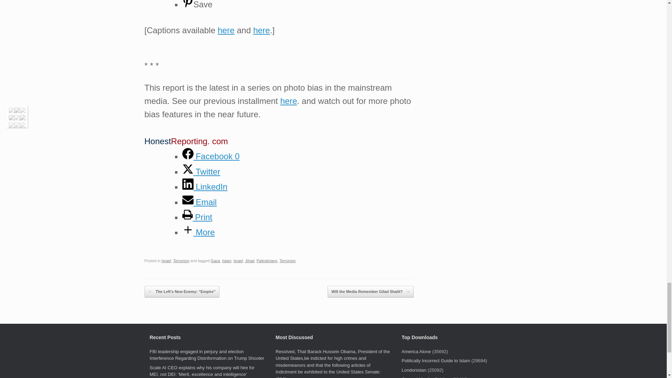  Describe the element at coordinates (211, 156) in the screenshot. I see `Facebook 0` at that location.